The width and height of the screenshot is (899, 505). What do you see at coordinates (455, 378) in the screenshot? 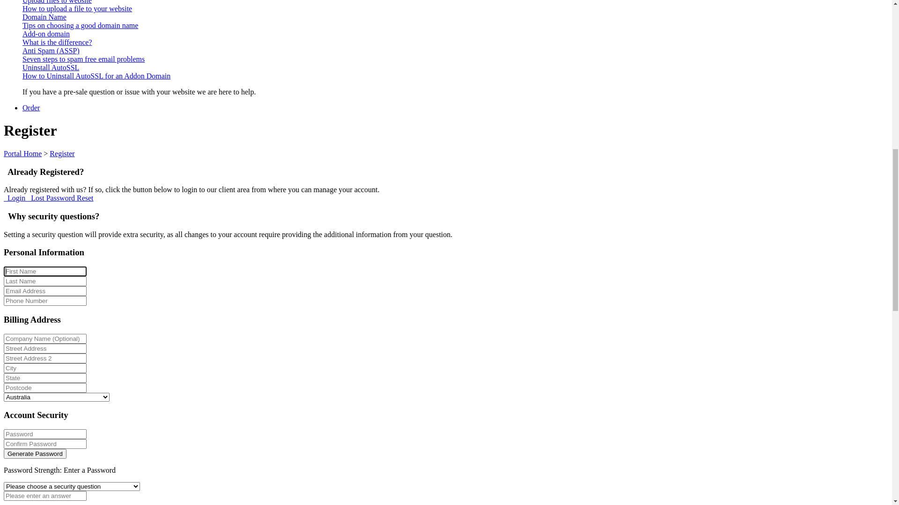
I see `Knowledgebase
View our vast documentation` at bounding box center [455, 378].